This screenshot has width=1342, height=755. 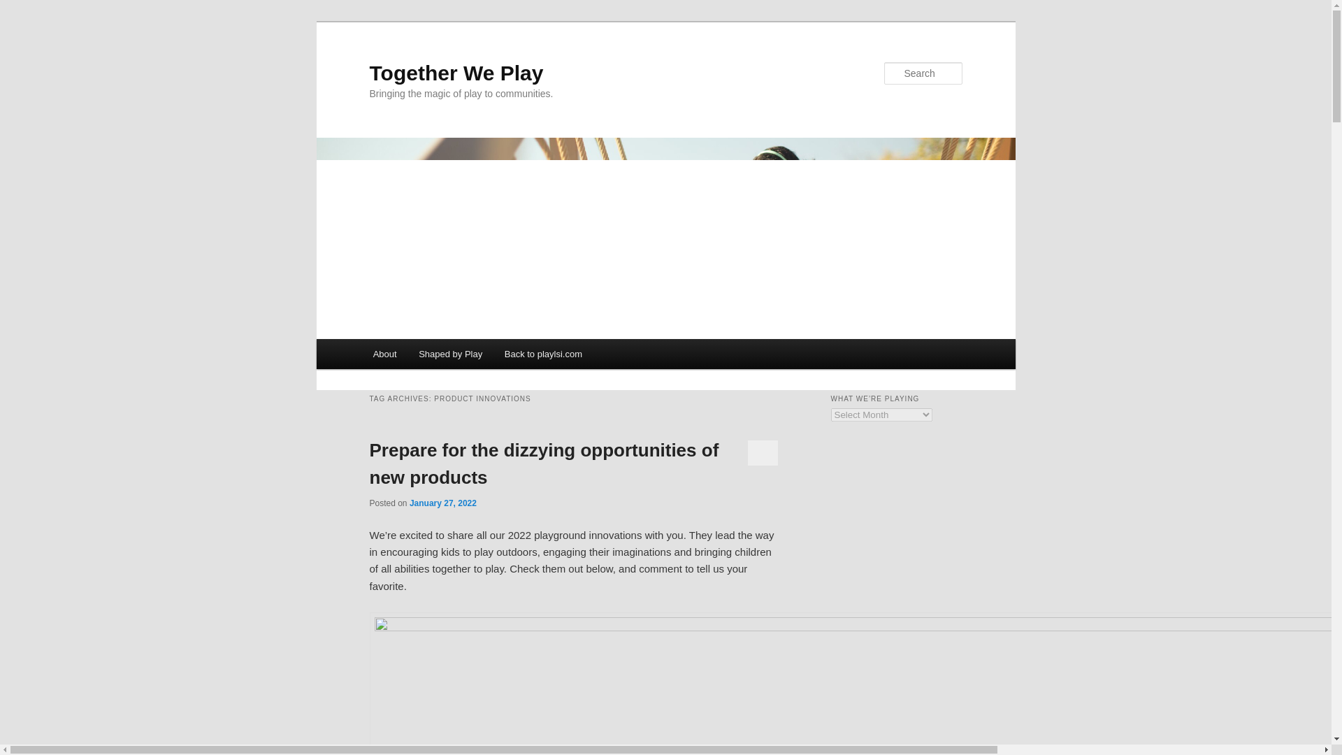 I want to click on 1:30 pm, so click(x=442, y=503).